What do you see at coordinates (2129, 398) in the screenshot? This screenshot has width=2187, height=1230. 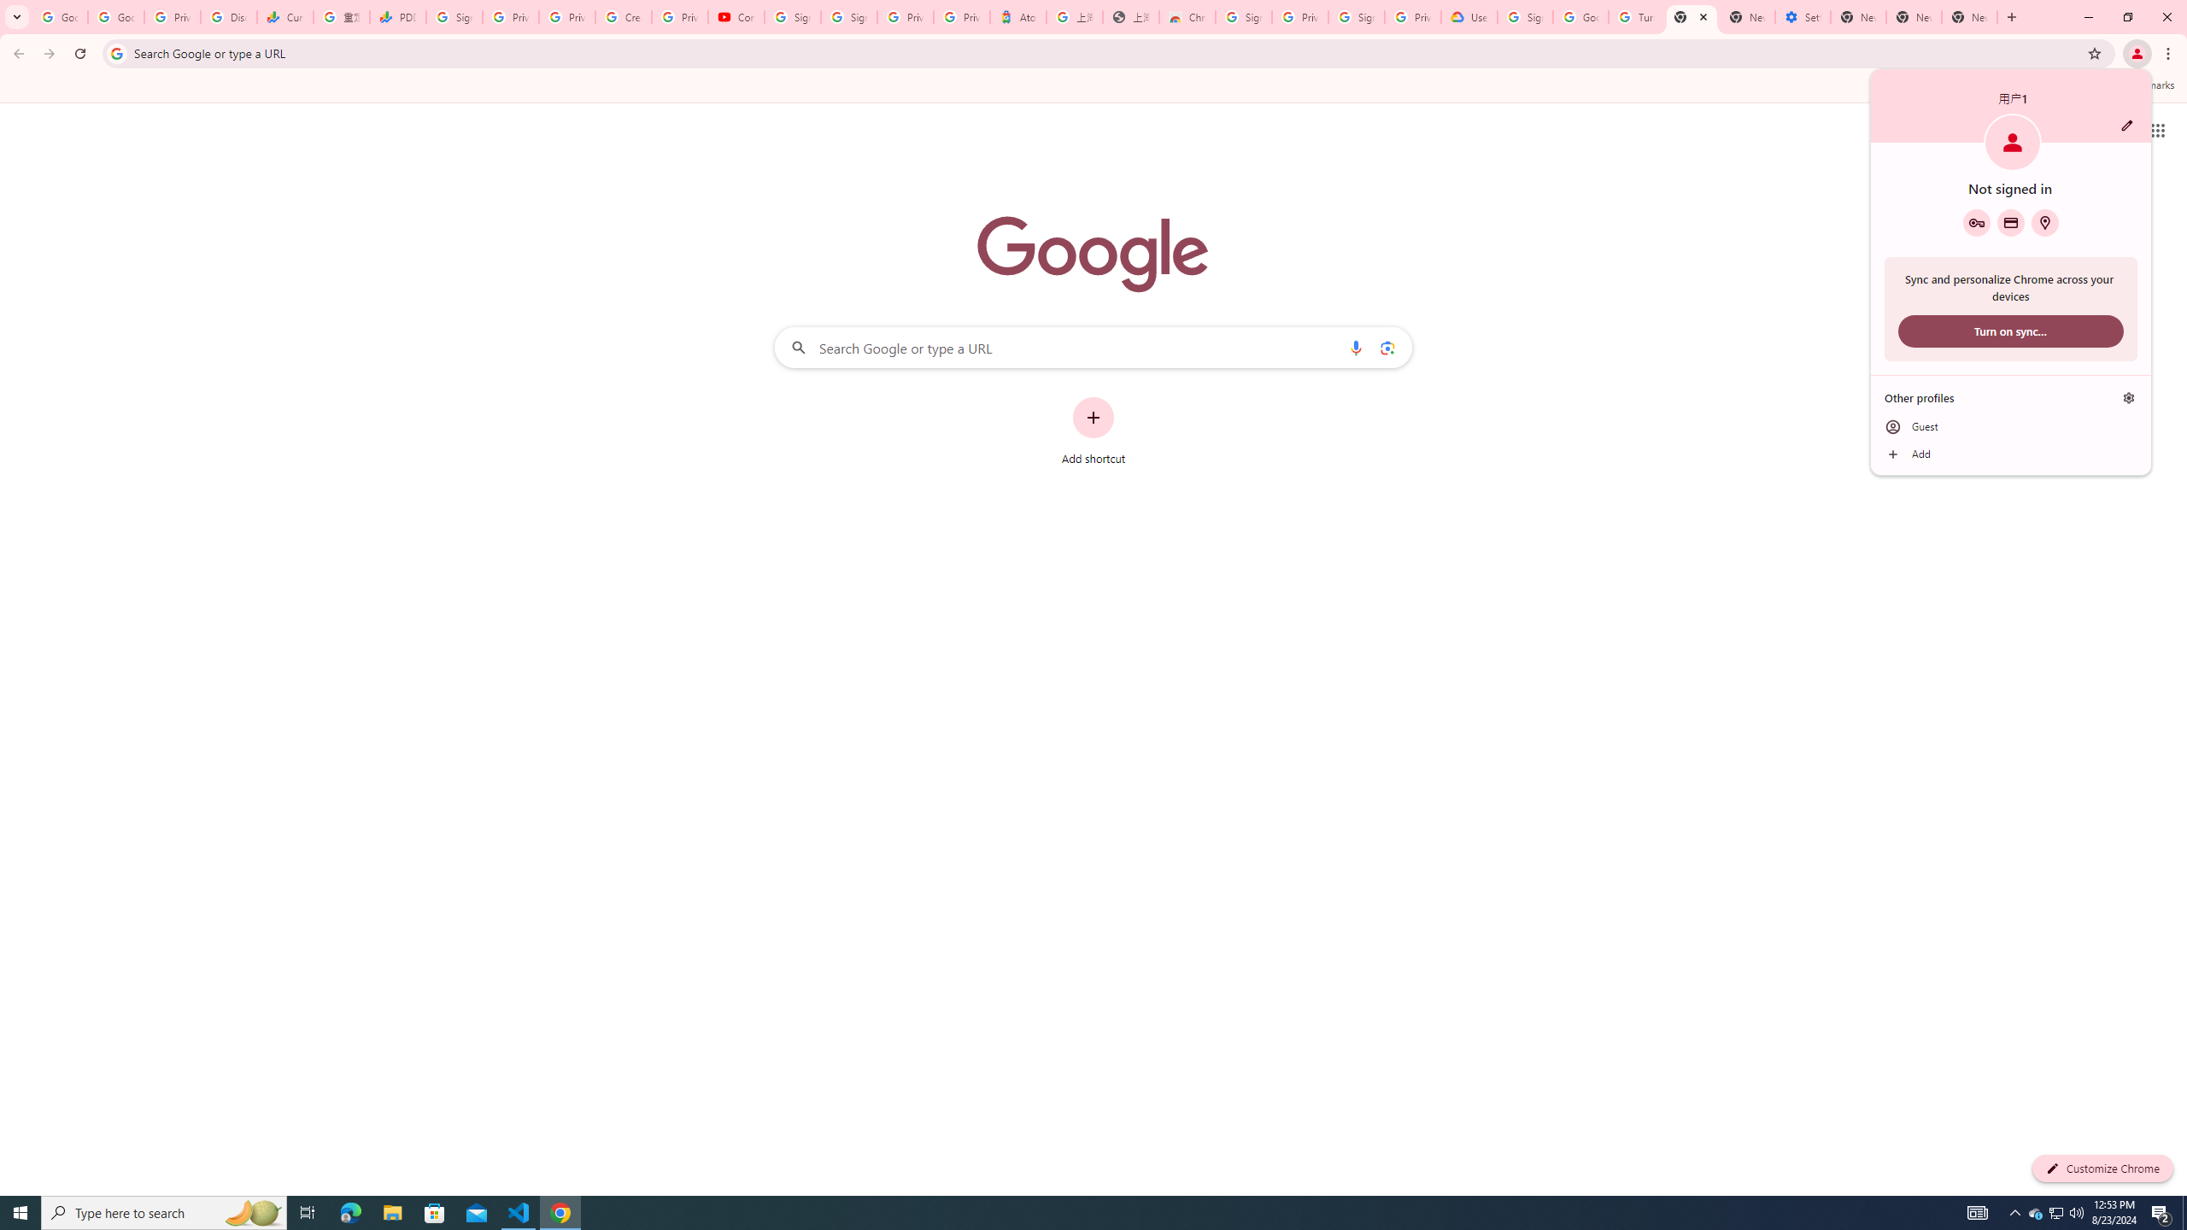 I see `Manage profiles` at bounding box center [2129, 398].